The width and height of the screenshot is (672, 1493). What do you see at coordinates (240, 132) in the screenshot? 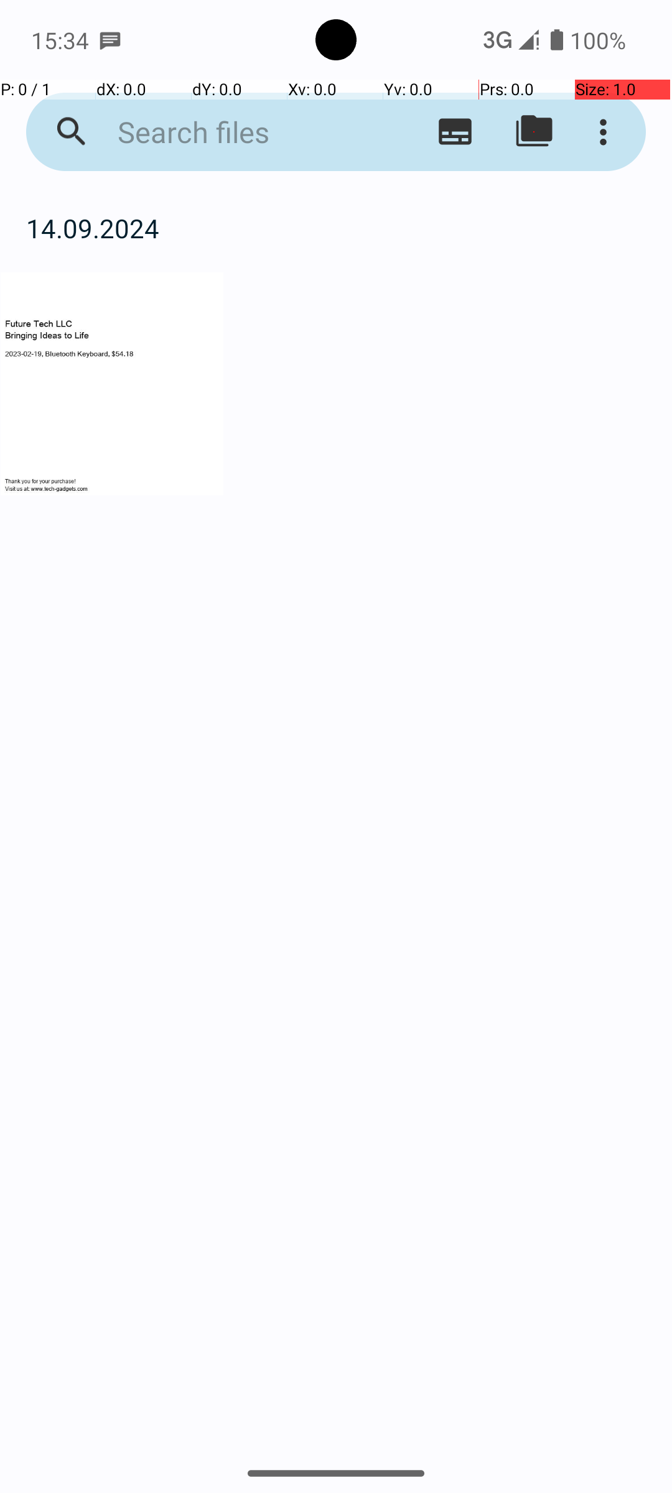
I see `Search files` at bounding box center [240, 132].